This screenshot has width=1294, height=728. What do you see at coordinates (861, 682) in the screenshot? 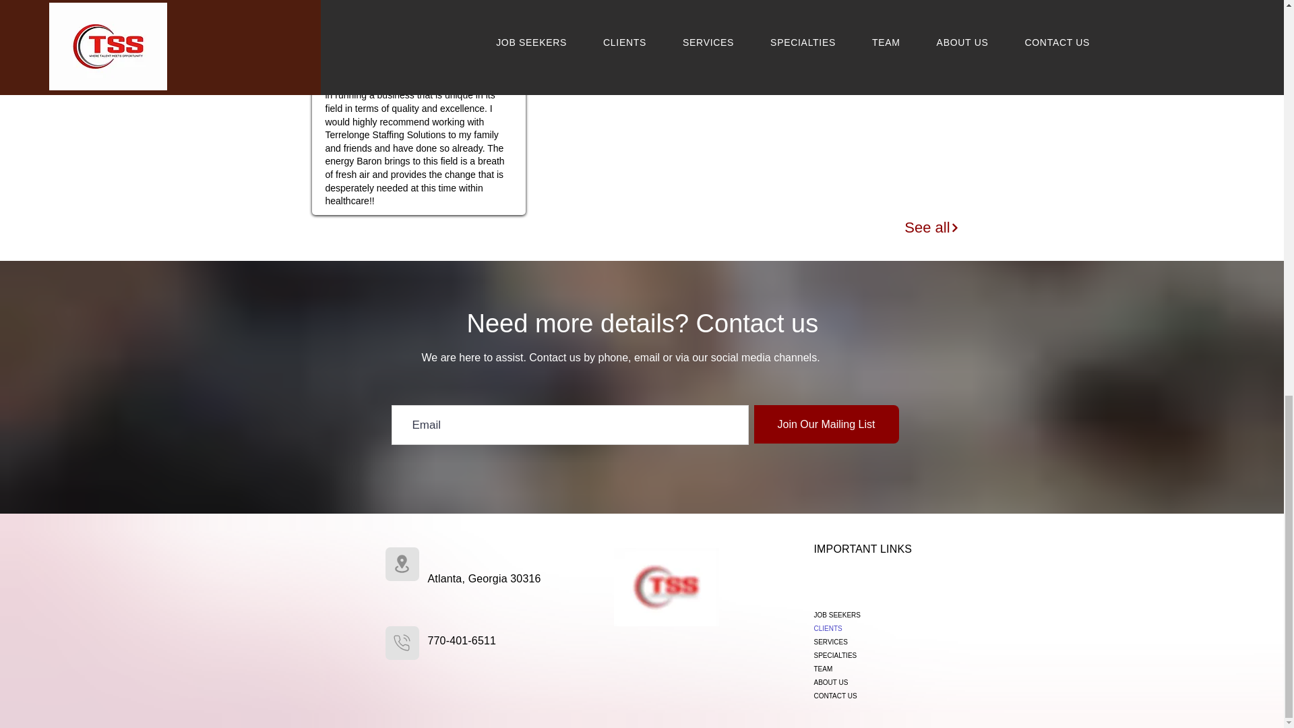
I see `ABOUT US` at bounding box center [861, 682].